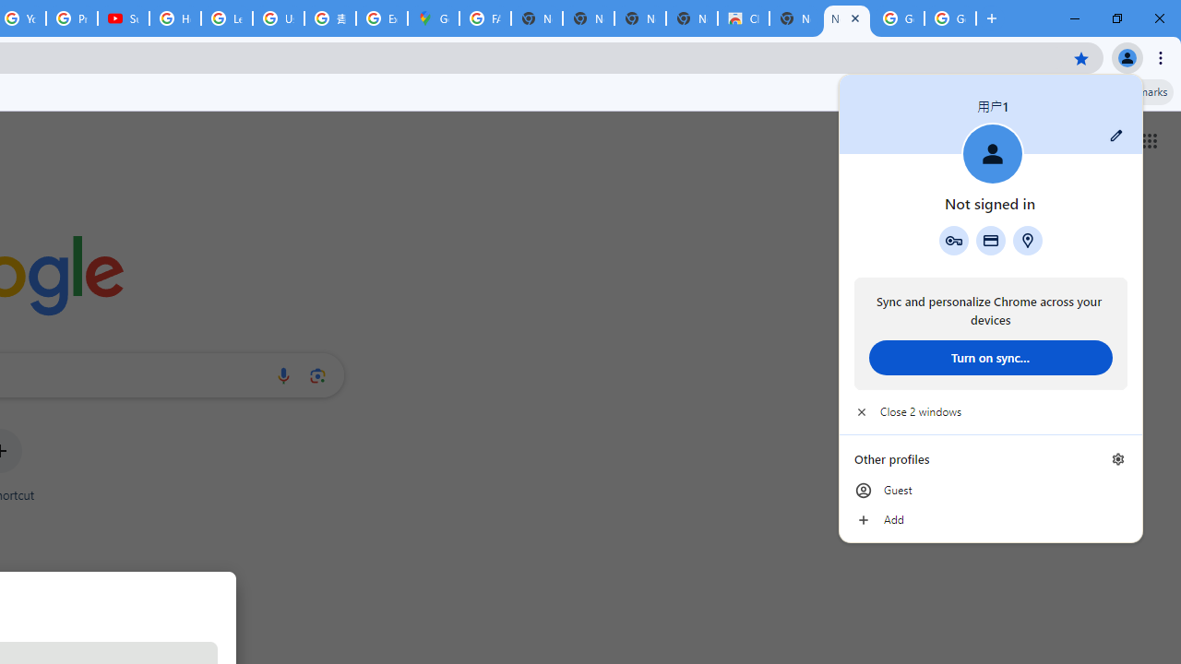 The image size is (1181, 664). Describe the element at coordinates (991, 491) in the screenshot. I see `Guest` at that location.